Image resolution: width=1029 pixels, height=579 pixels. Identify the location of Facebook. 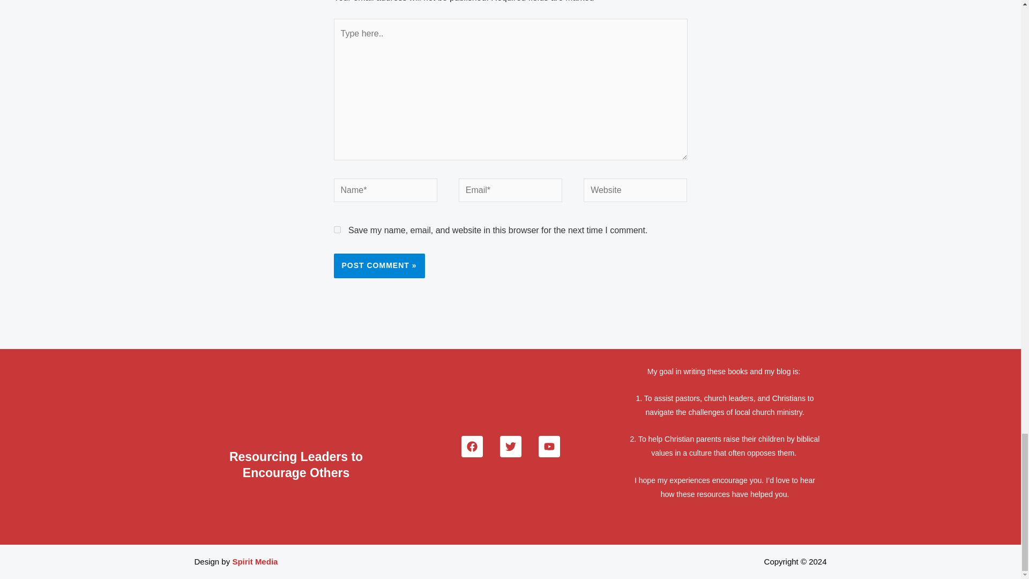
(472, 447).